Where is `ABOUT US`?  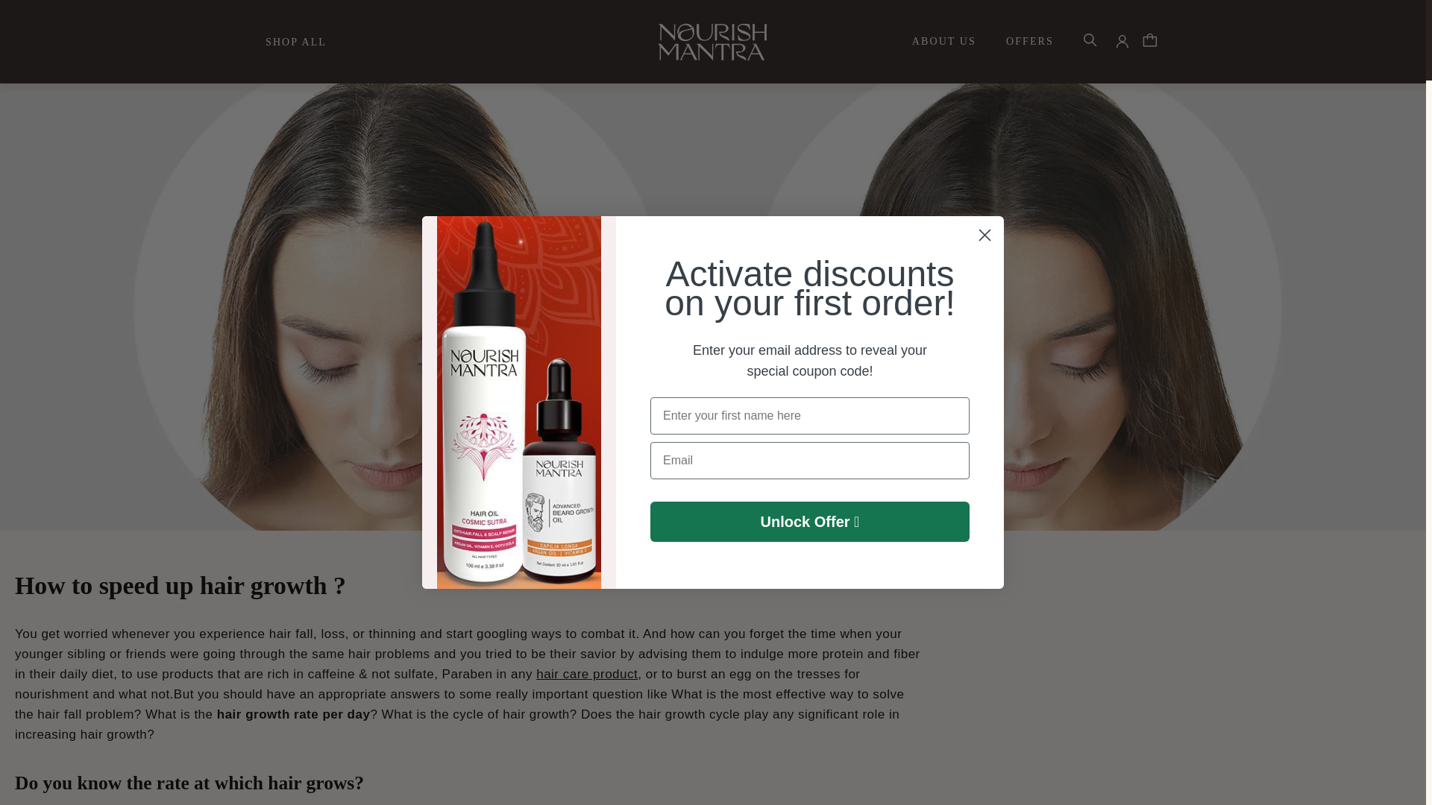 ABOUT US is located at coordinates (944, 42).